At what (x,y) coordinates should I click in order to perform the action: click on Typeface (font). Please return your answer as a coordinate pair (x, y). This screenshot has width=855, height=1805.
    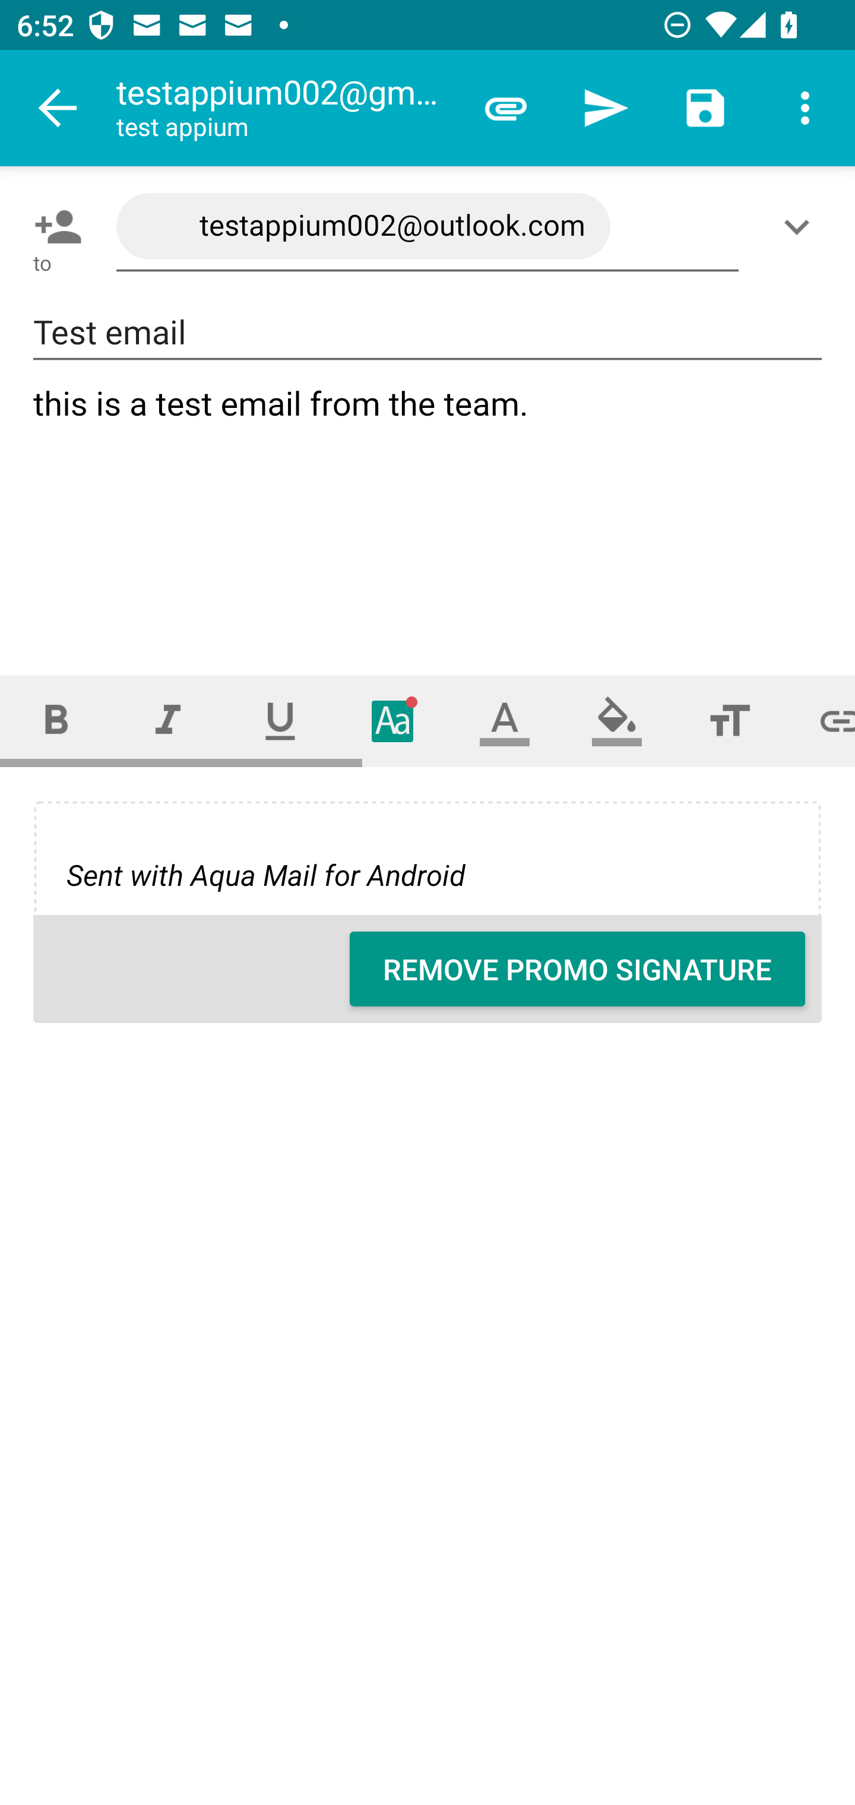
    Looking at the image, I should click on (393, 721).